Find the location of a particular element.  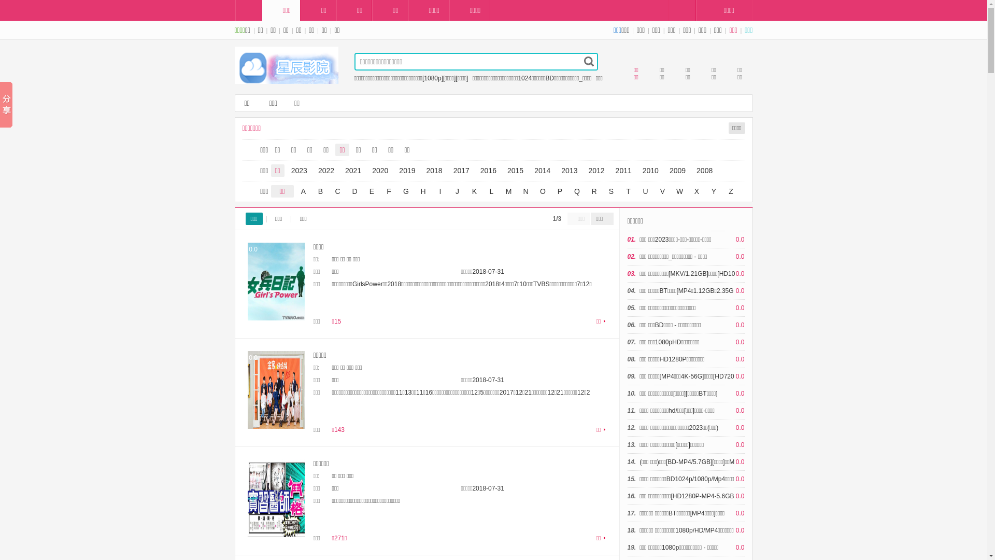

2015 is located at coordinates (515, 171).